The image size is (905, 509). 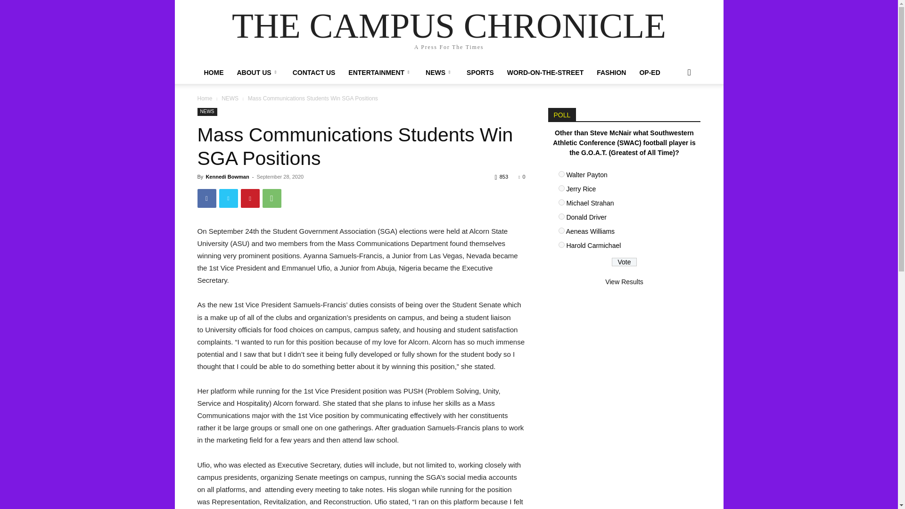 What do you see at coordinates (561, 245) in the screenshot?
I see `563` at bounding box center [561, 245].